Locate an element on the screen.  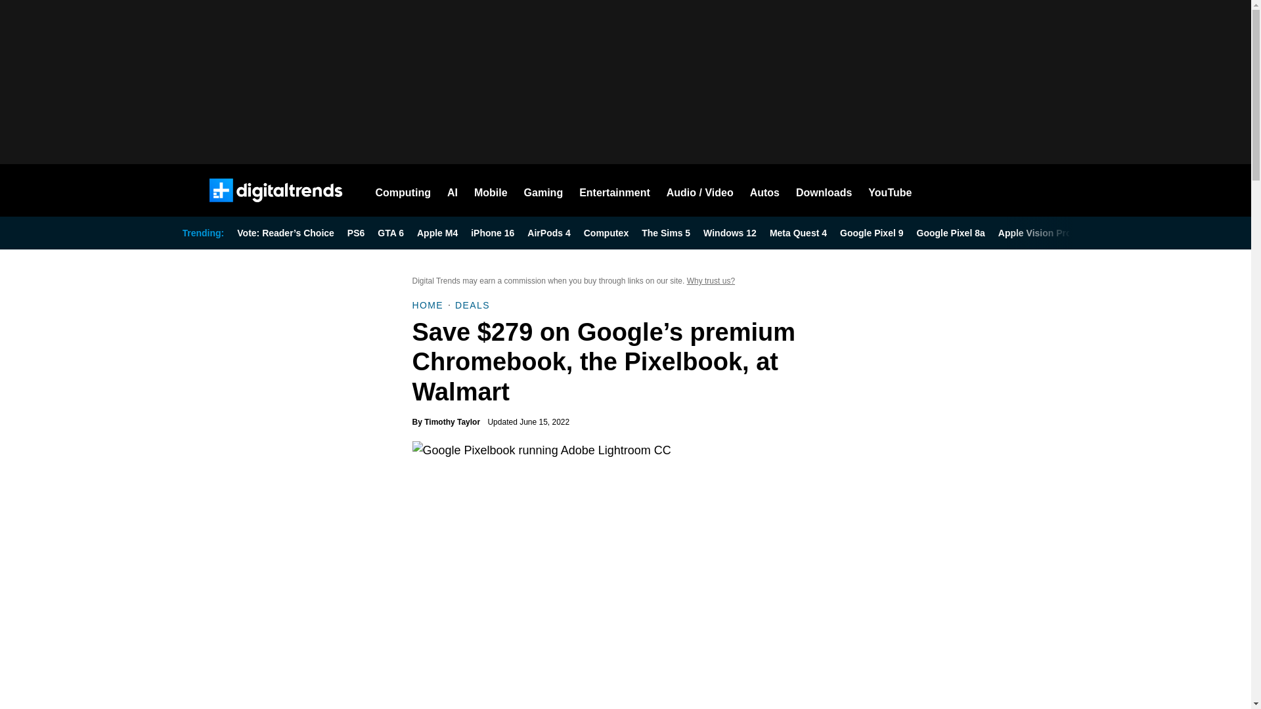
Computing is located at coordinates (403, 190).